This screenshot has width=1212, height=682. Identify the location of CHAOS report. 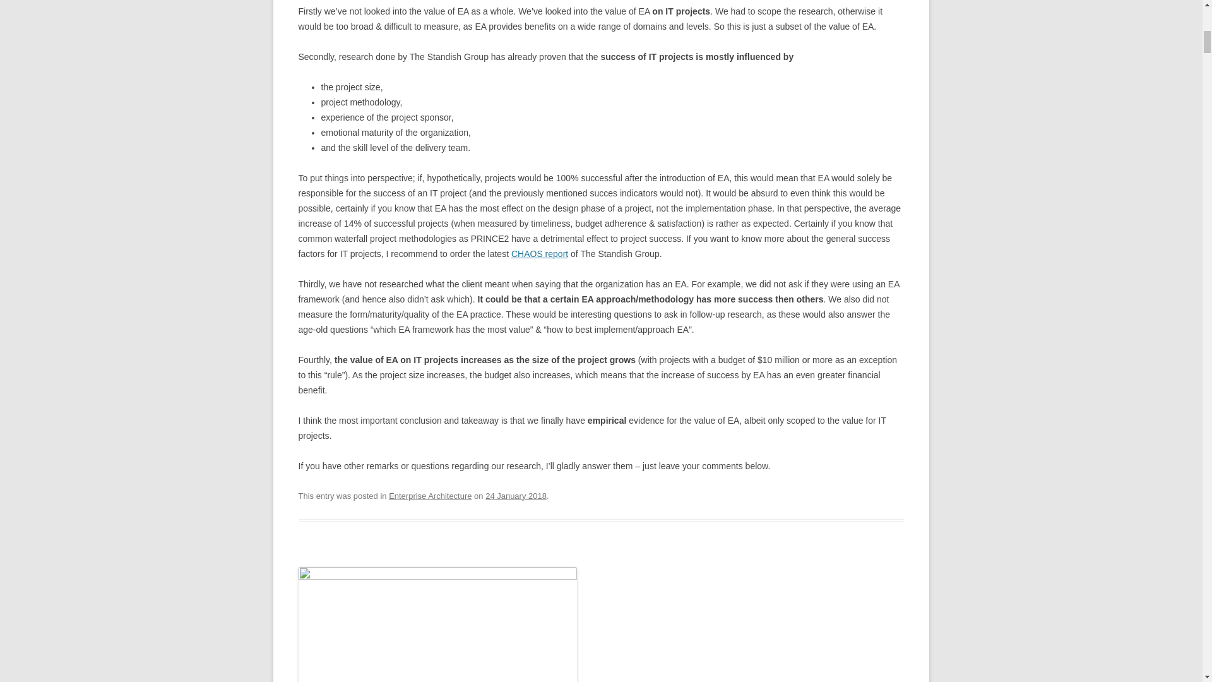
(540, 254).